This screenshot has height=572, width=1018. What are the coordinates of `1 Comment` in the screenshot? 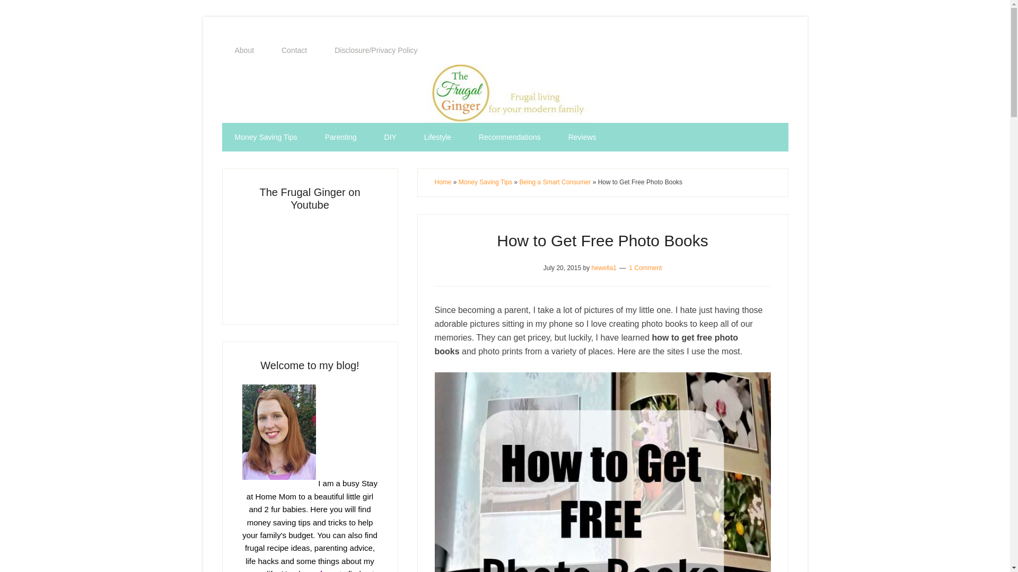 It's located at (645, 267).